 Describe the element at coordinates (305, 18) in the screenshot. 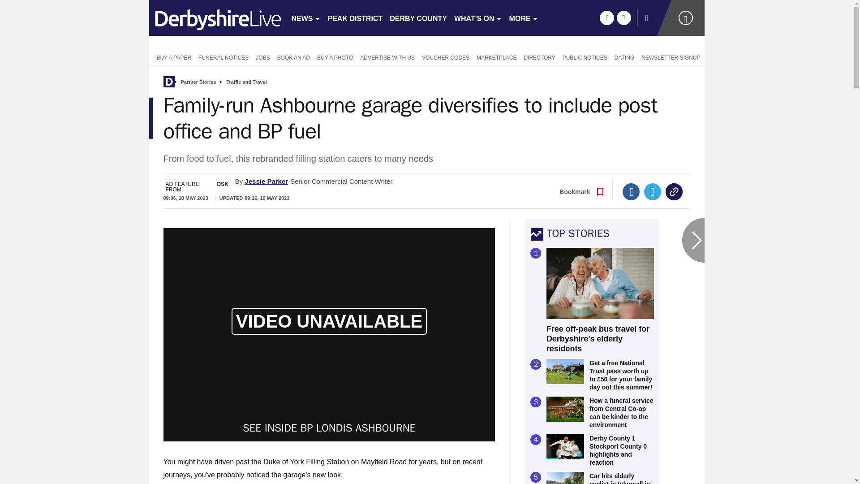

I see `NEWS` at that location.